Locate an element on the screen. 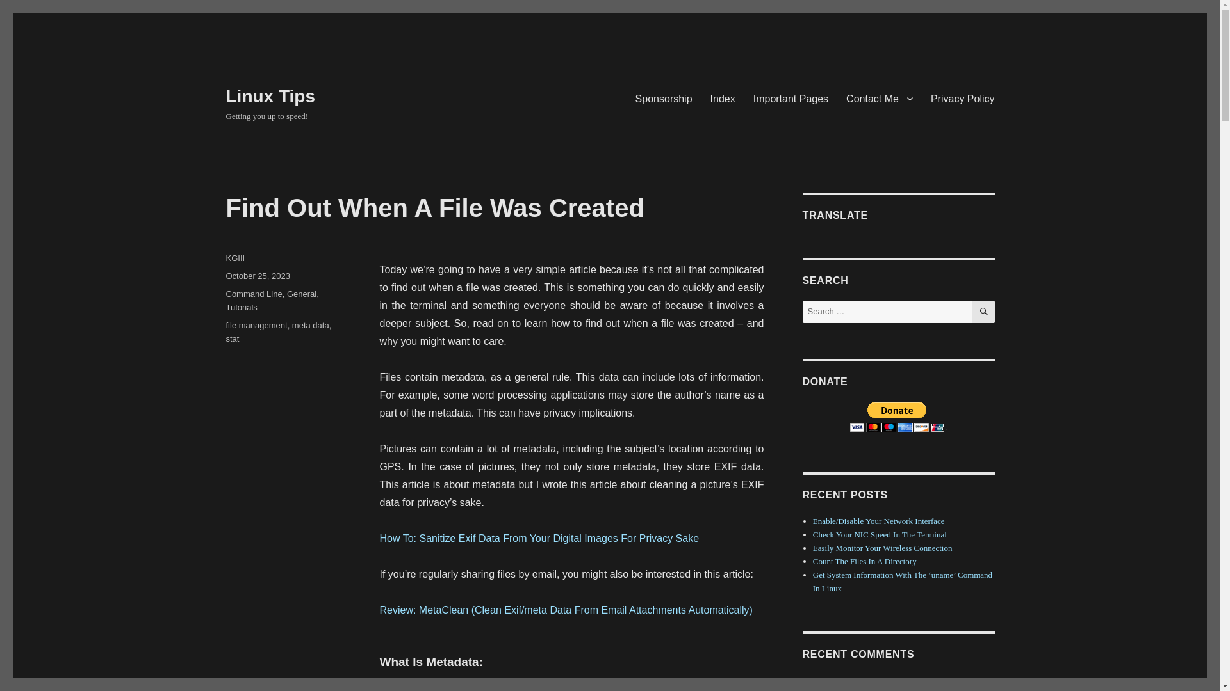  file management is located at coordinates (256, 325).